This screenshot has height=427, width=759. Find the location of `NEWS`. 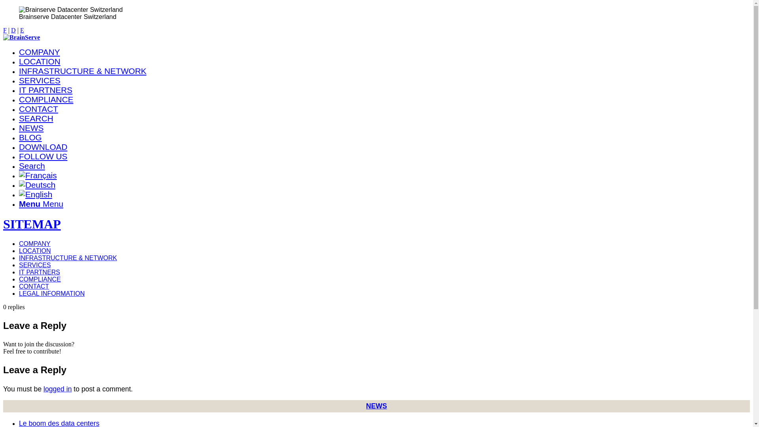

NEWS is located at coordinates (376, 406).